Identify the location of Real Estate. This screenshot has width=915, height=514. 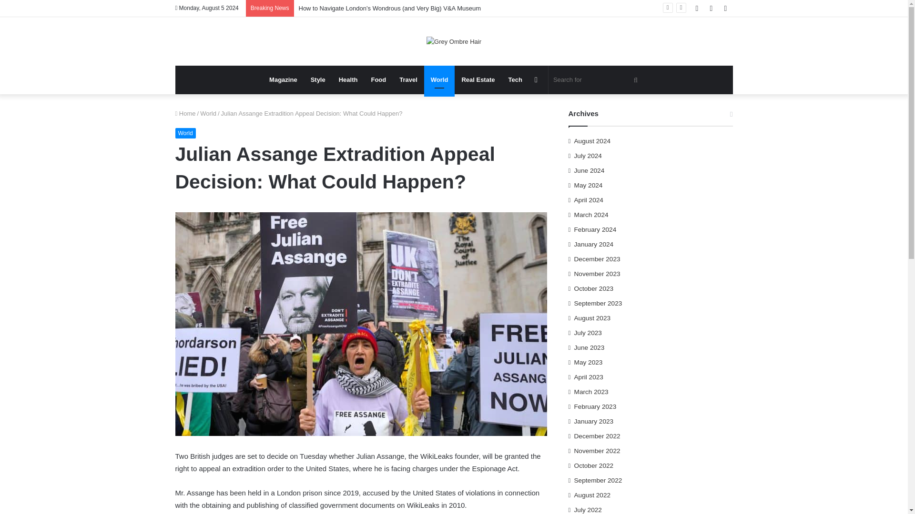
(478, 80).